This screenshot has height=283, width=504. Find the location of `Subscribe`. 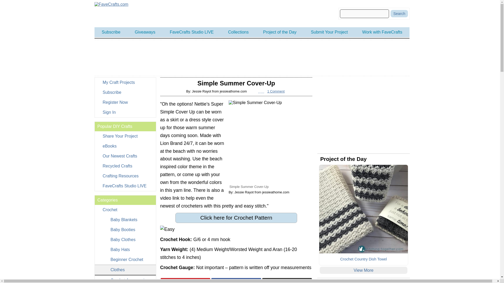

Subscribe is located at coordinates (125, 92).